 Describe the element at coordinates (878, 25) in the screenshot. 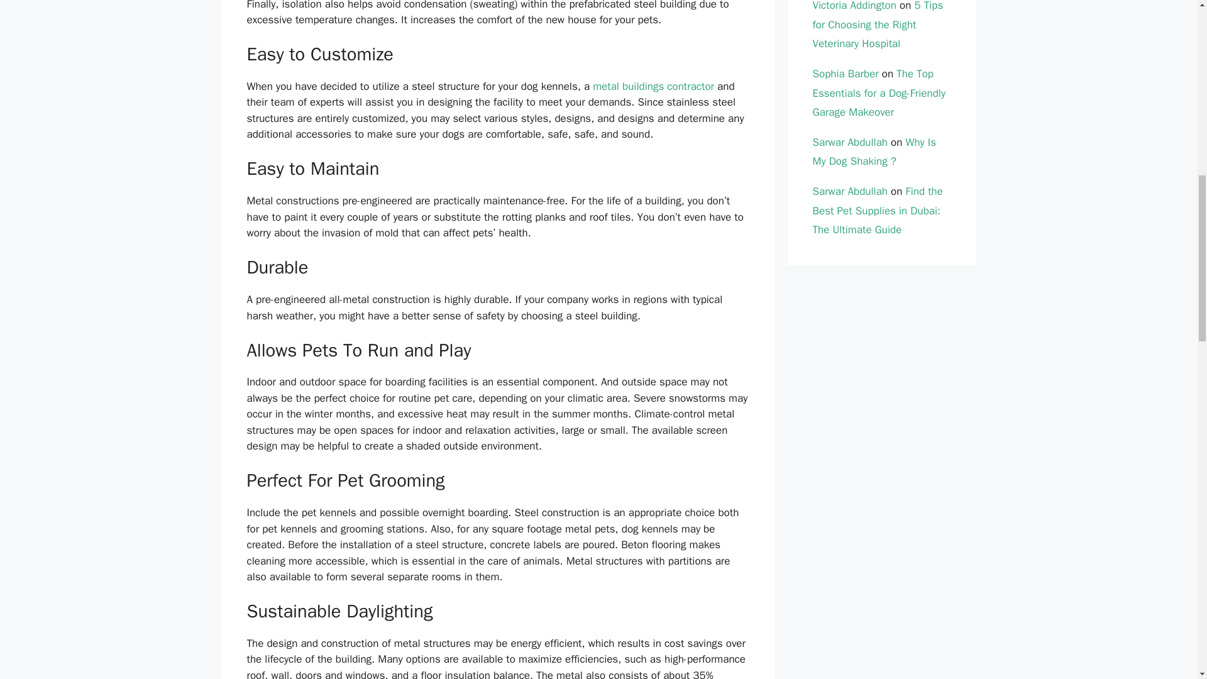

I see `5 Tips for Choosing the Right Veterinary Hospital` at that location.